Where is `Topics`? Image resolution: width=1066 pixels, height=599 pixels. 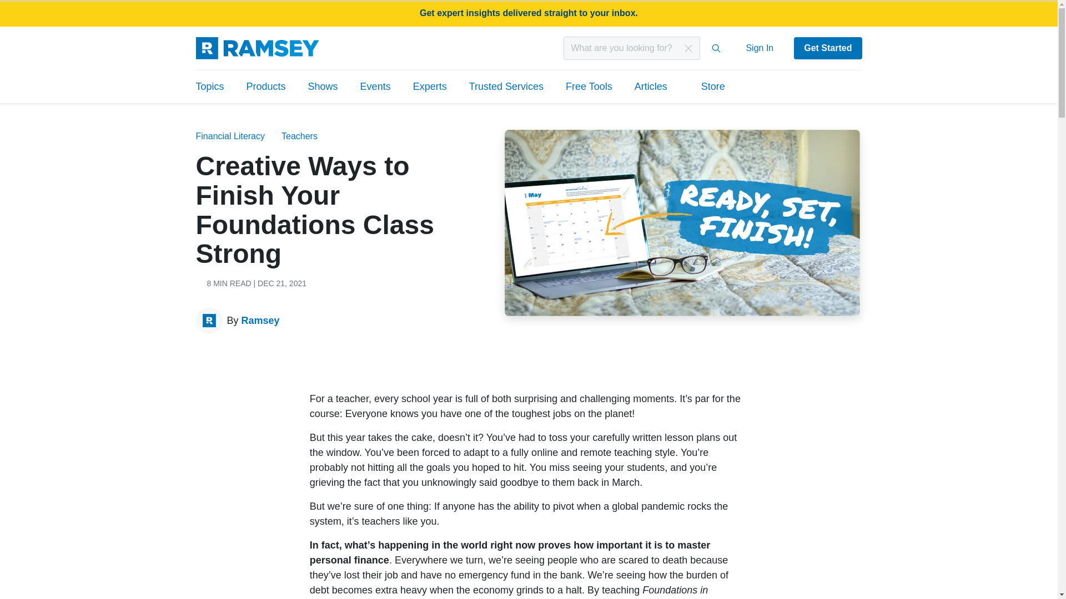 Topics is located at coordinates (214, 87).